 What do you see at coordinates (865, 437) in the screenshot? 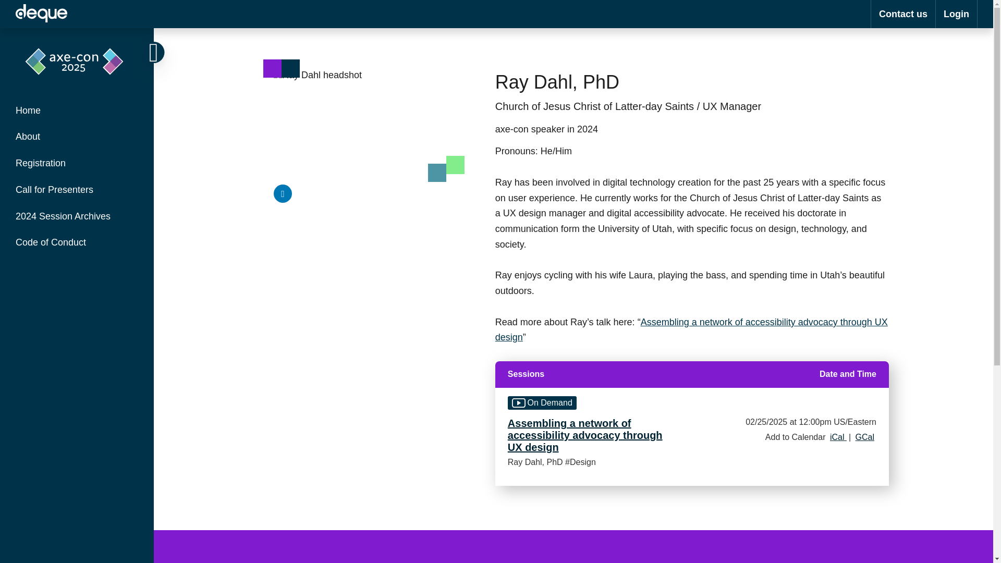
I see `GCal` at bounding box center [865, 437].